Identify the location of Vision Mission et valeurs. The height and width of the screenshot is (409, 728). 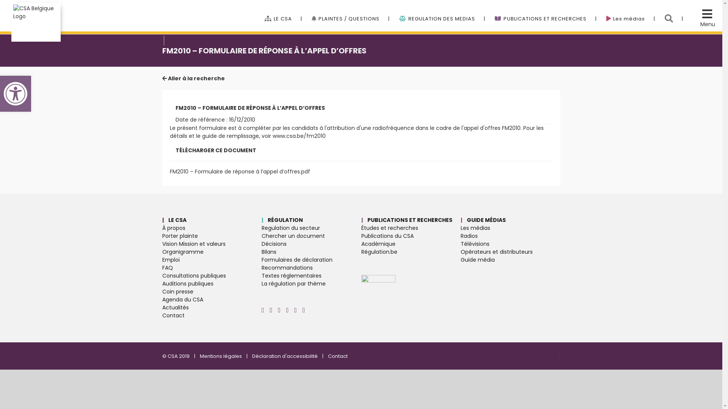
(212, 244).